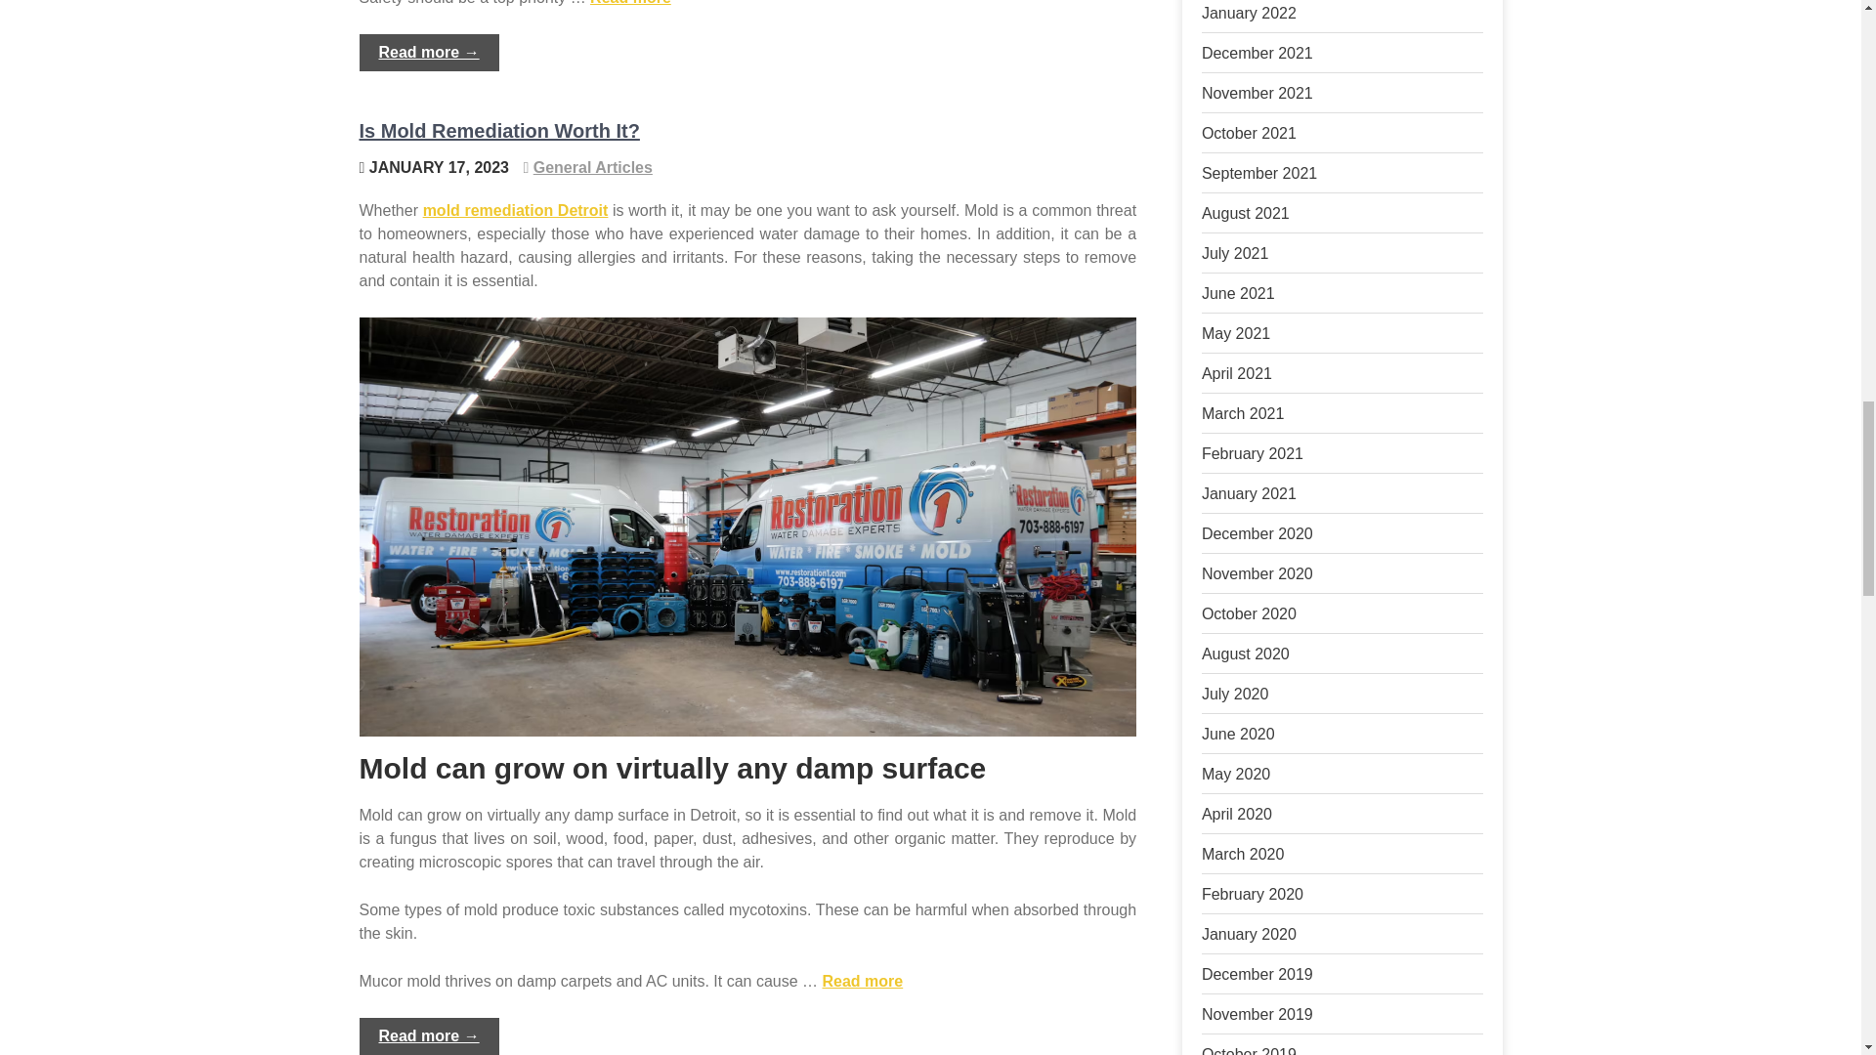 Image resolution: width=1876 pixels, height=1055 pixels. Describe the element at coordinates (499, 131) in the screenshot. I see `Is Mold Remediation Worth It?` at that location.